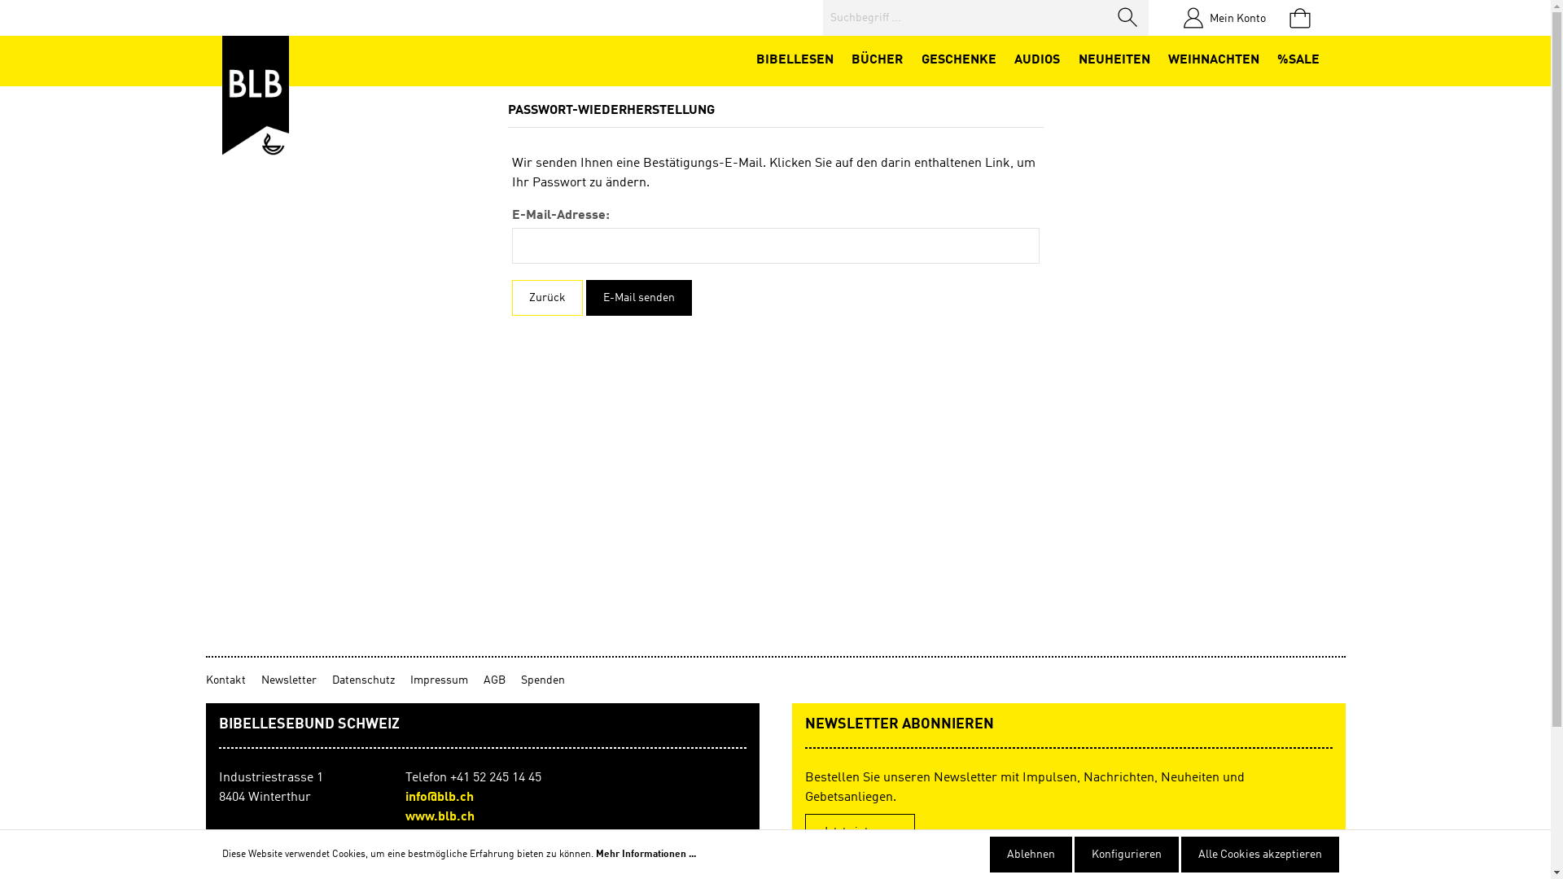 This screenshot has height=879, width=1563. Describe the element at coordinates (959, 61) in the screenshot. I see `GESCHENKE` at that location.